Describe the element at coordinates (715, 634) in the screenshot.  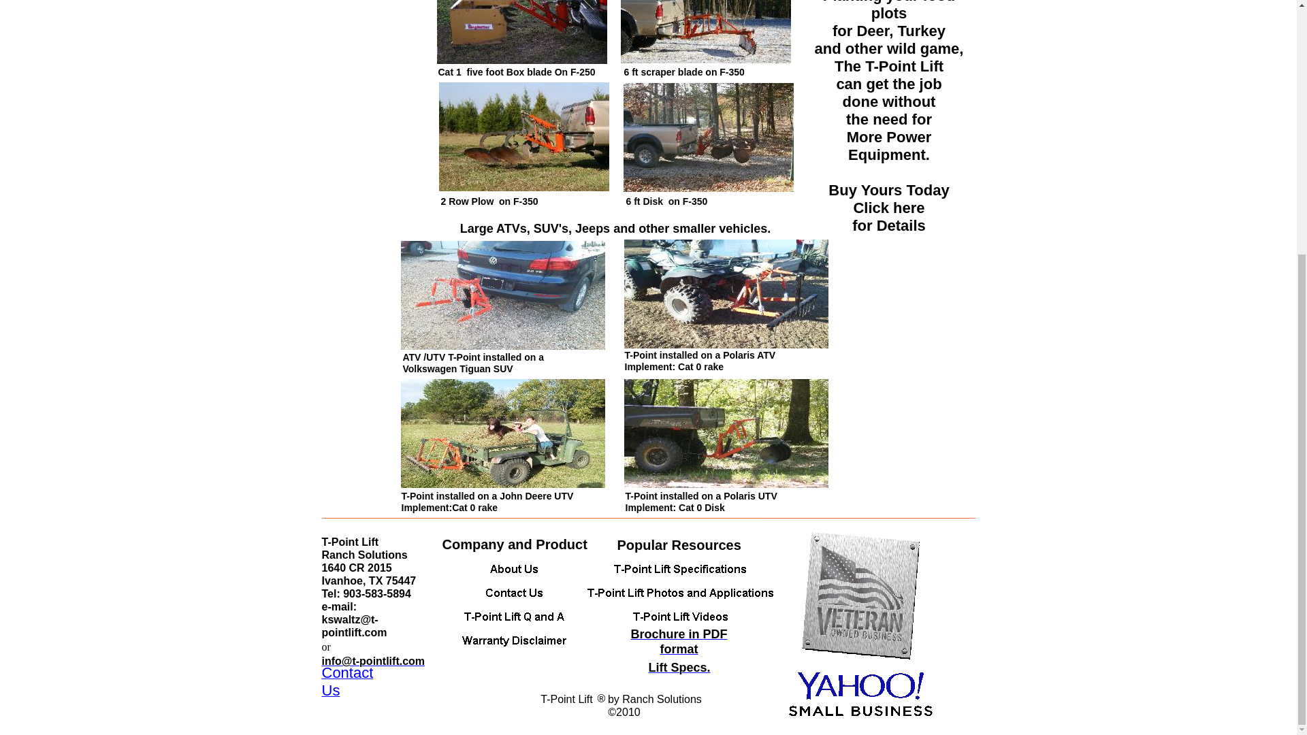
I see `PDF` at that location.